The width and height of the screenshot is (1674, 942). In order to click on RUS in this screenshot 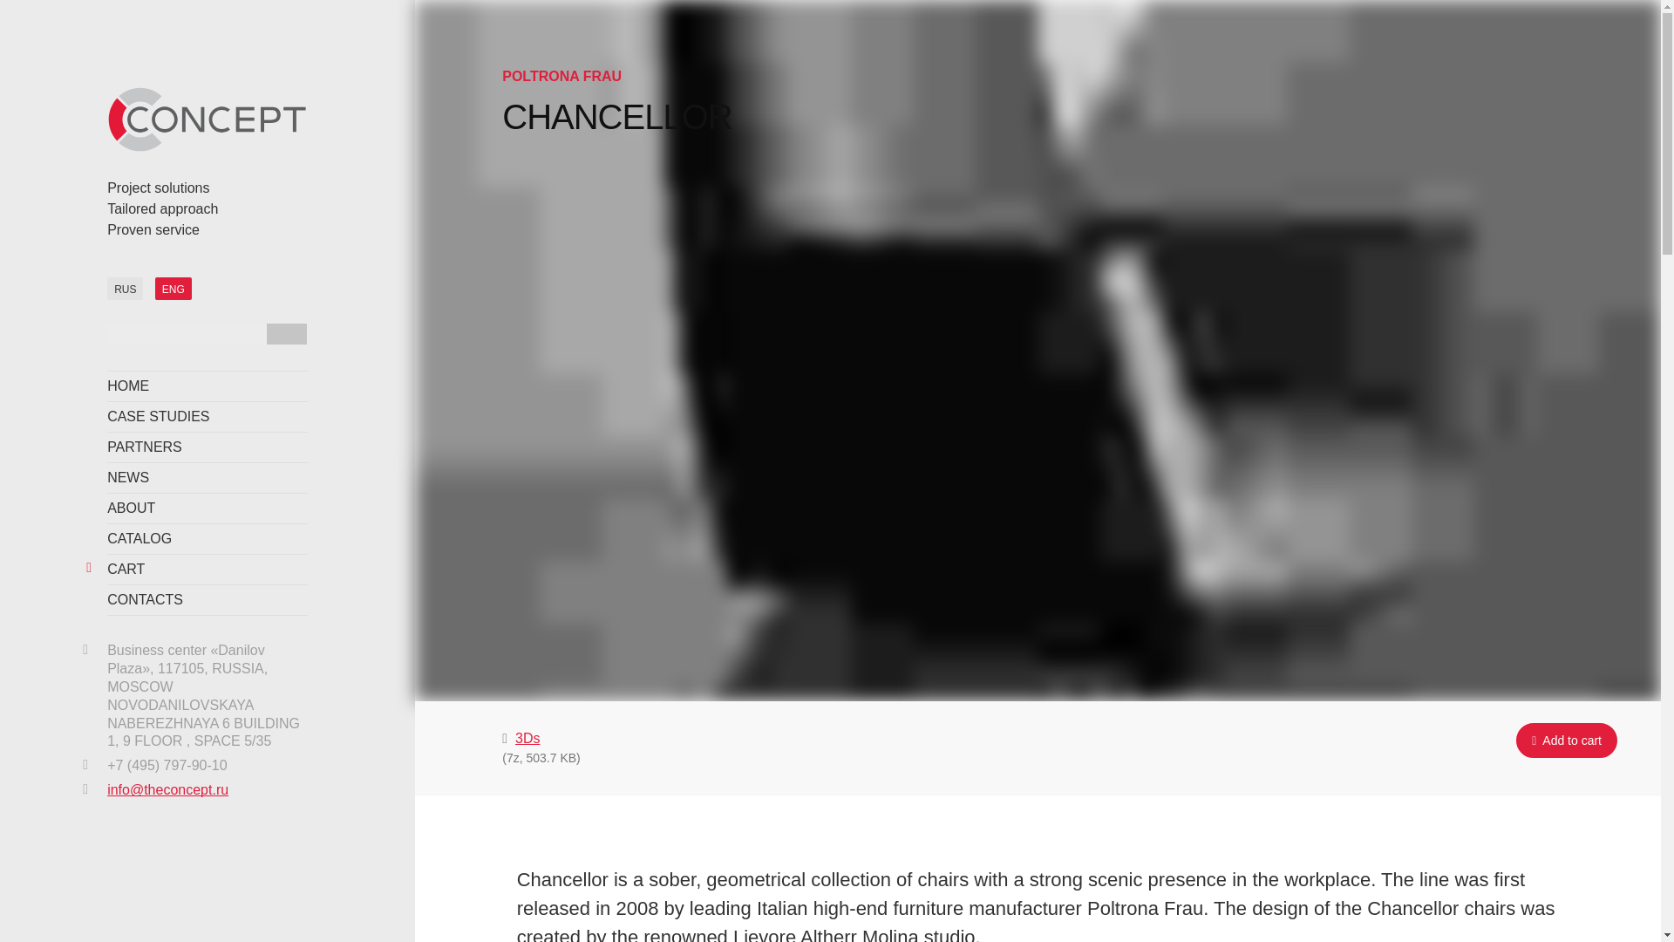, I will do `click(124, 288)`.